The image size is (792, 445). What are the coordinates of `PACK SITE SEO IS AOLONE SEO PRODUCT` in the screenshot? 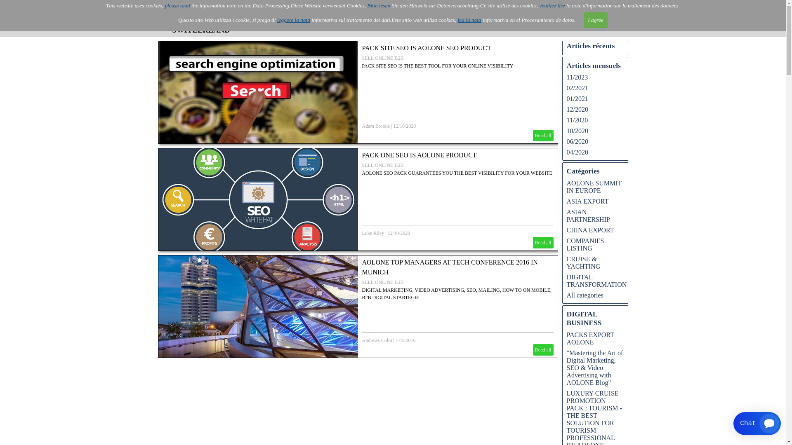 It's located at (427, 48).